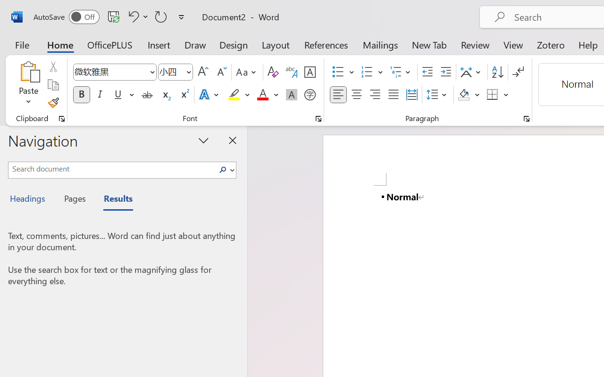 The width and height of the screenshot is (604, 377). What do you see at coordinates (493, 95) in the screenshot?
I see `Borders` at bounding box center [493, 95].